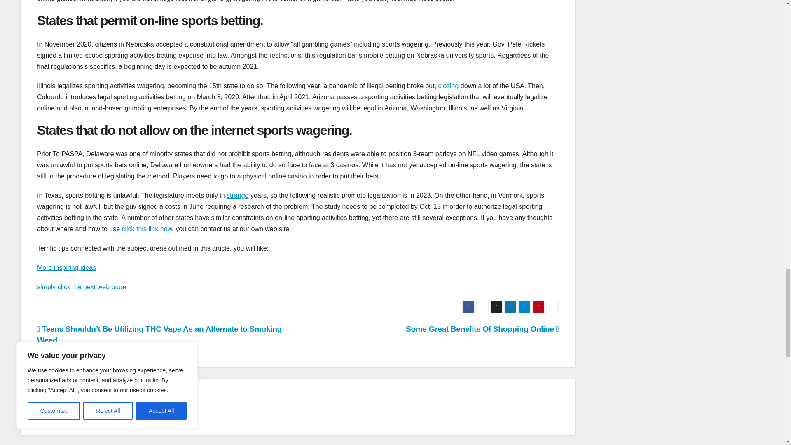 The height and width of the screenshot is (445, 791). What do you see at coordinates (82, 287) in the screenshot?
I see `simply click the next web page` at bounding box center [82, 287].